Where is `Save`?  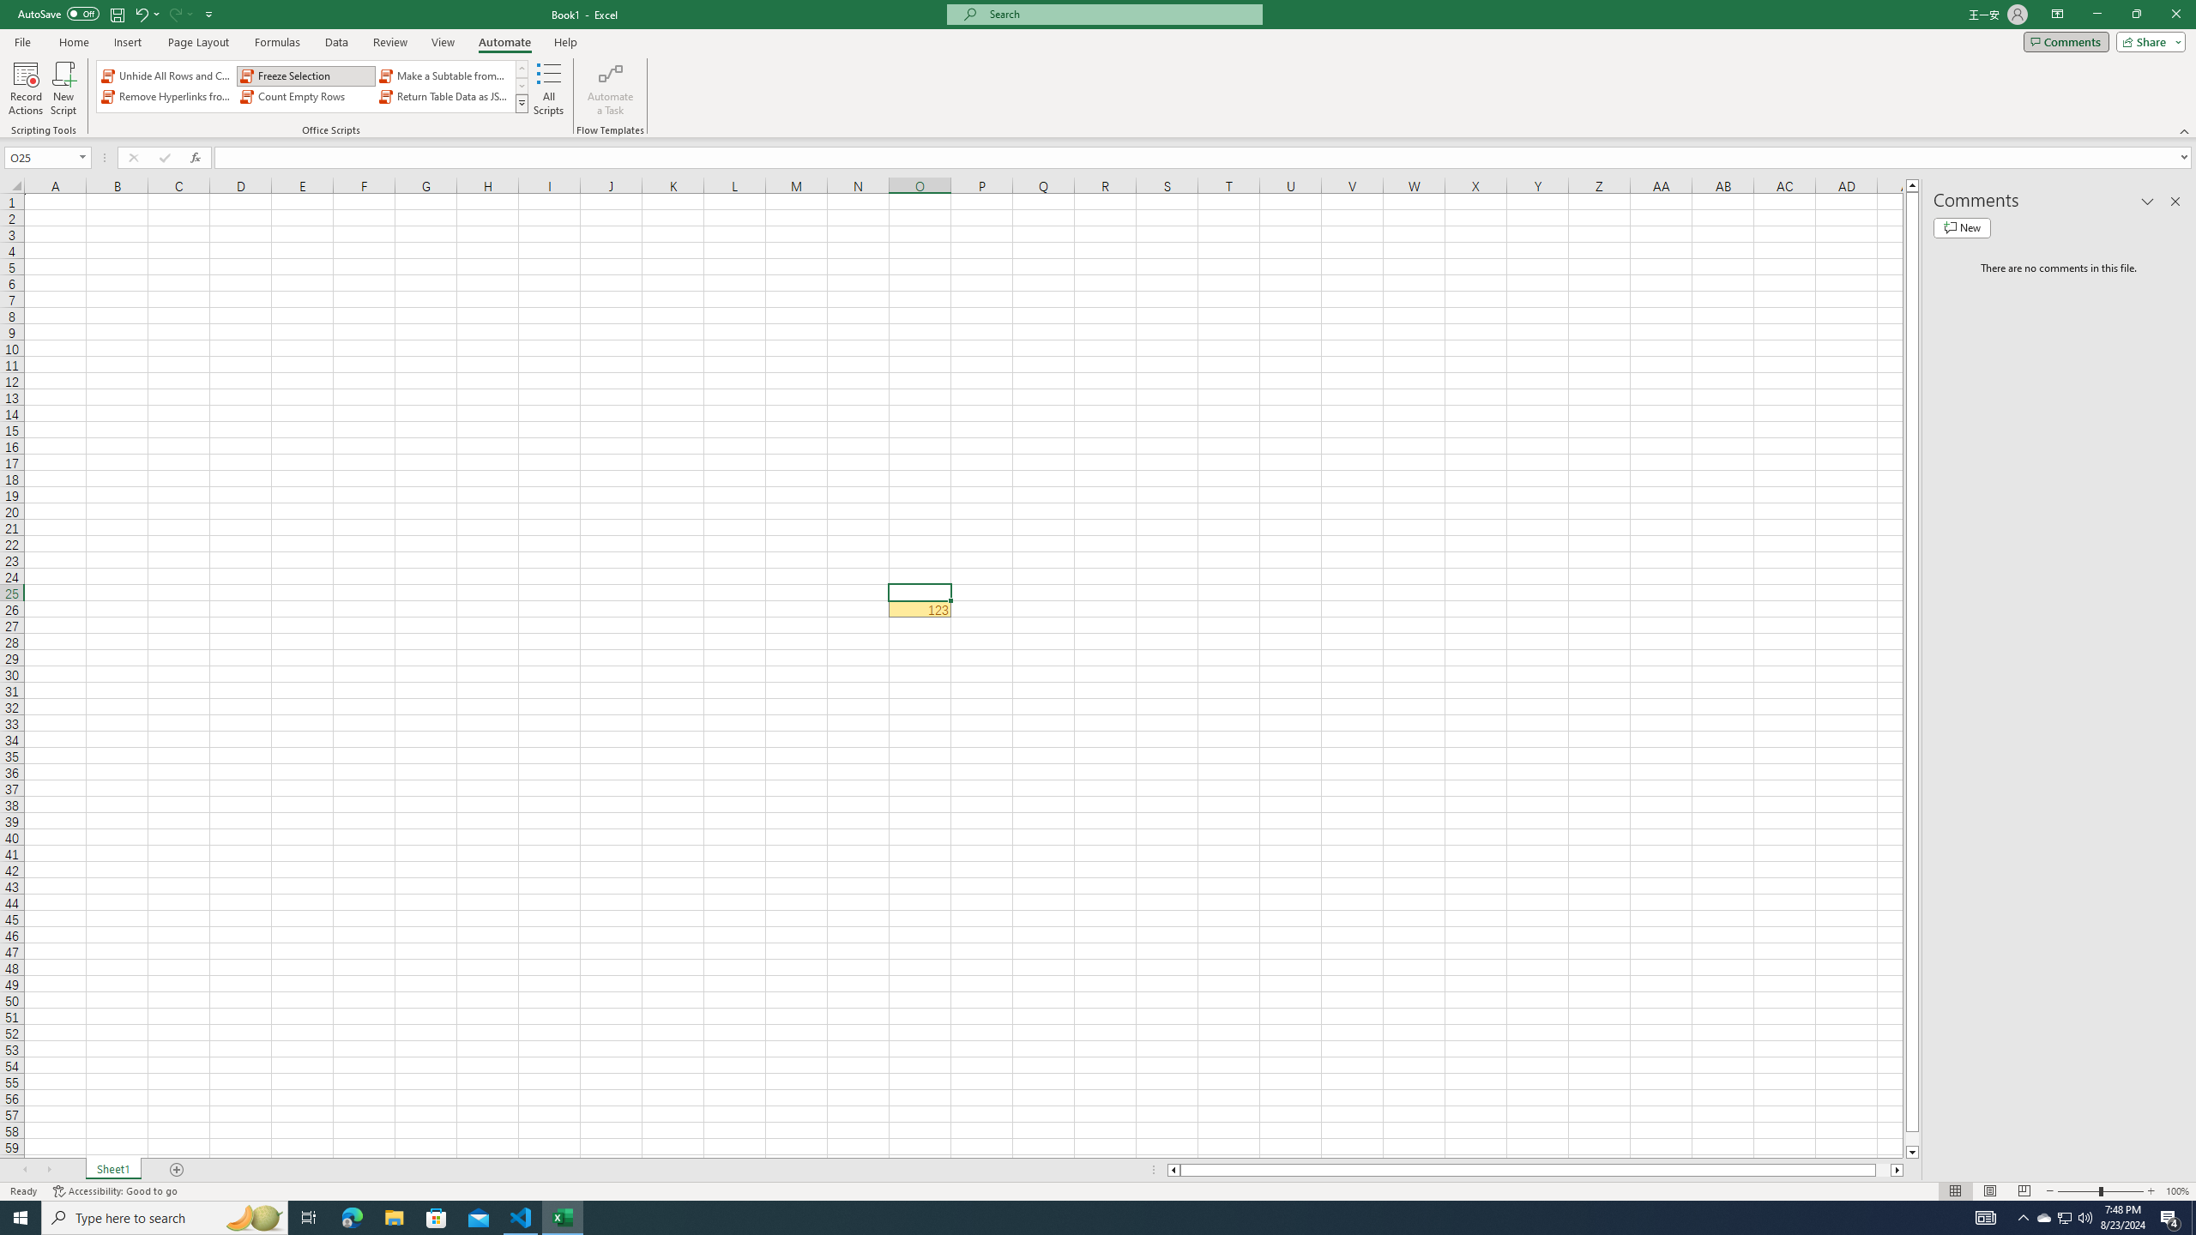
Save is located at coordinates (117, 14).